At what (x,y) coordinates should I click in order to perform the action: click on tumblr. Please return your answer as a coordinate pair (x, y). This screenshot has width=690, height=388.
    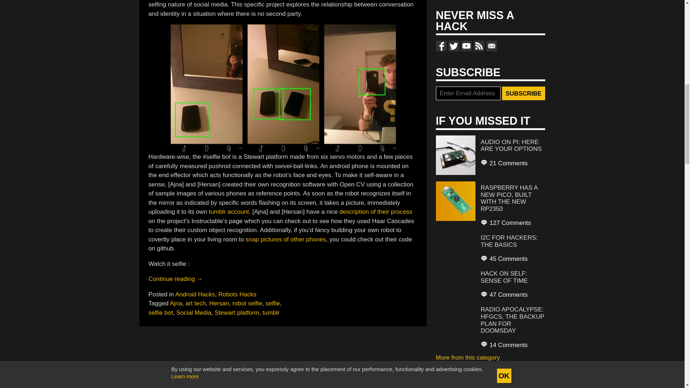
    Looking at the image, I should click on (271, 313).